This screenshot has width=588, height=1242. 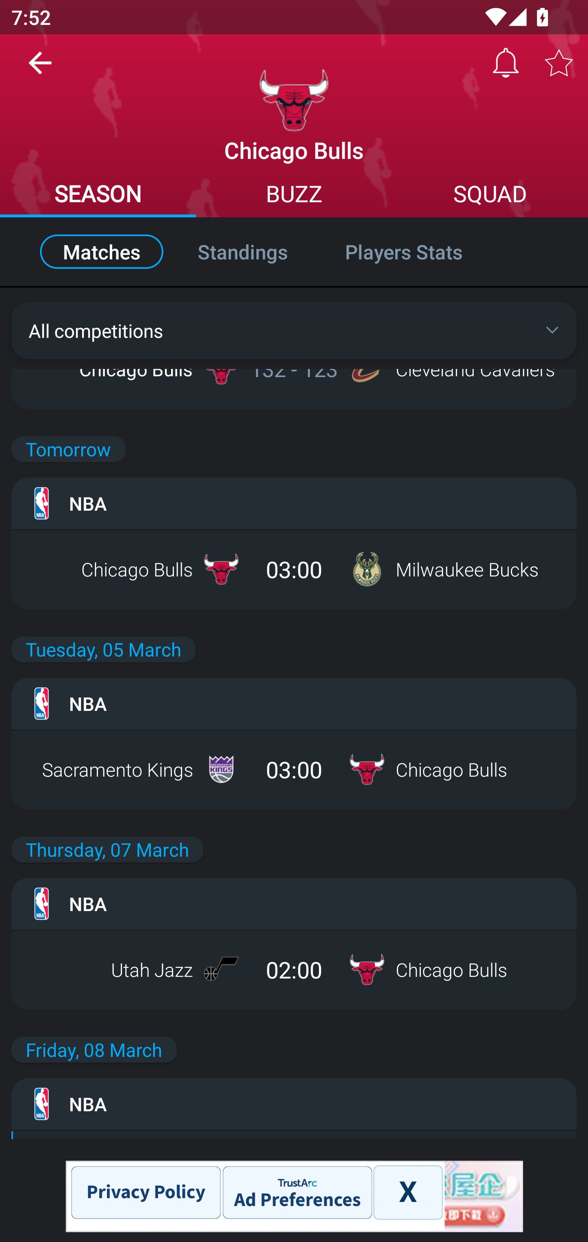 I want to click on X, so click(x=408, y=1193).